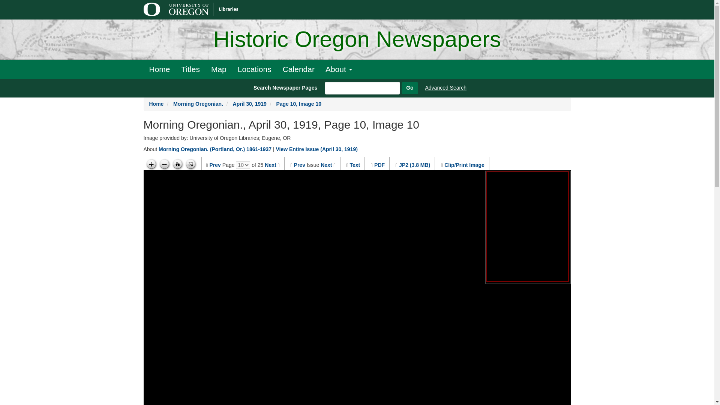  Describe the element at coordinates (446, 87) in the screenshot. I see `Advanced Search` at that location.